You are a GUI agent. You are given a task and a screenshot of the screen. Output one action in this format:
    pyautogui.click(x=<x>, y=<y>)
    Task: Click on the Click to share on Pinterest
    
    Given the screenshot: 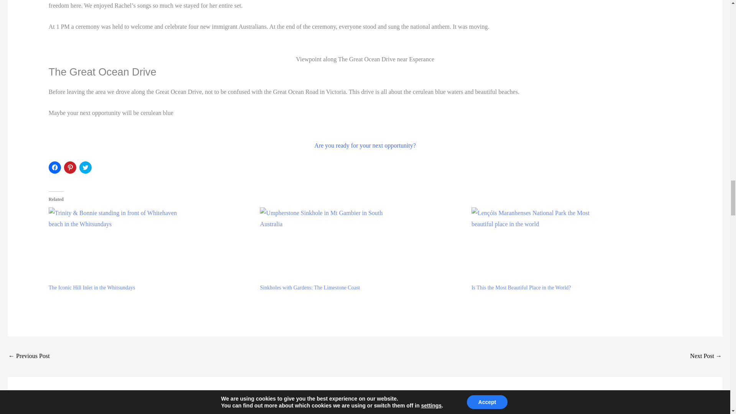 What is the action you would take?
    pyautogui.click(x=70, y=167)
    